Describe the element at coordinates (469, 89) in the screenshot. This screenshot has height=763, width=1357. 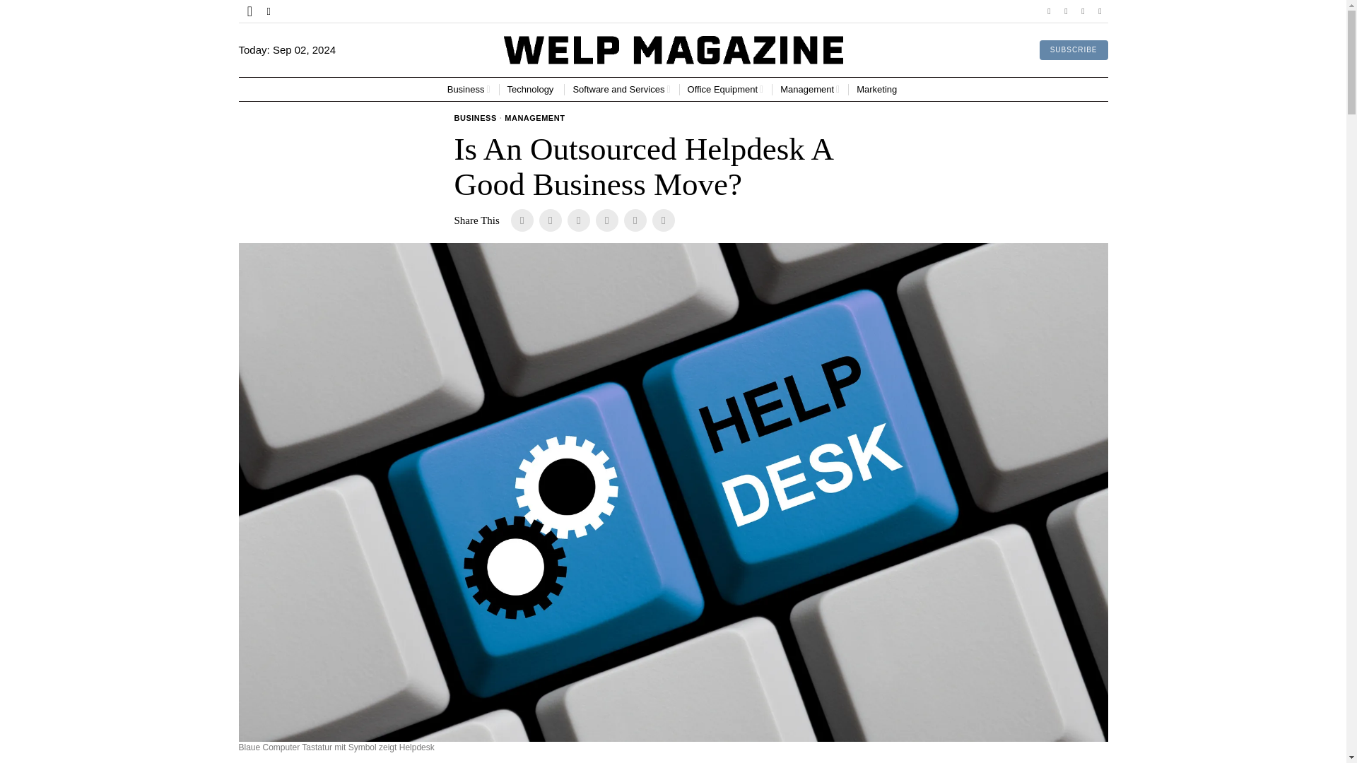
I see `Business` at that location.